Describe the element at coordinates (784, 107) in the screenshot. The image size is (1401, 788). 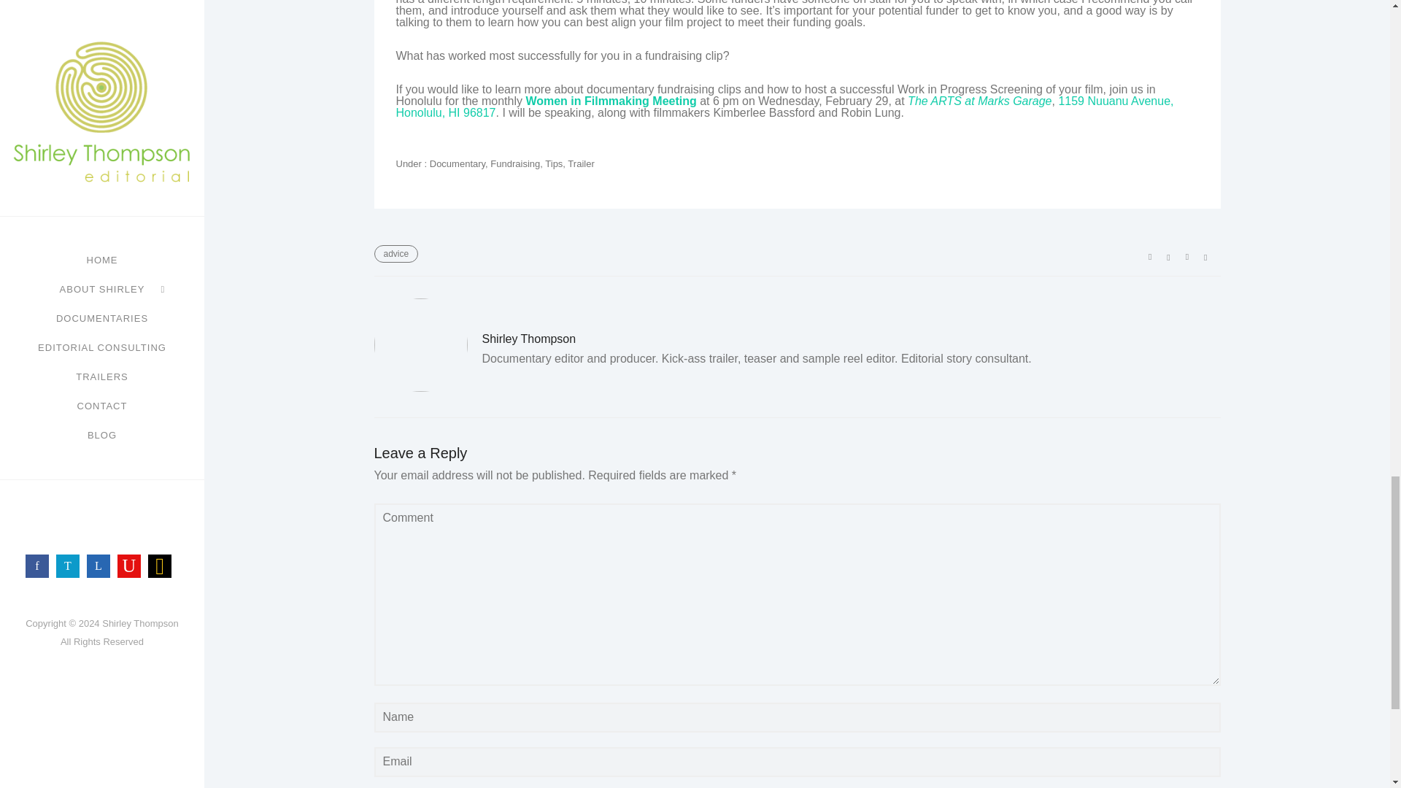
I see `1159 Nuuanu Avenue, Honolulu, HI 96817` at that location.